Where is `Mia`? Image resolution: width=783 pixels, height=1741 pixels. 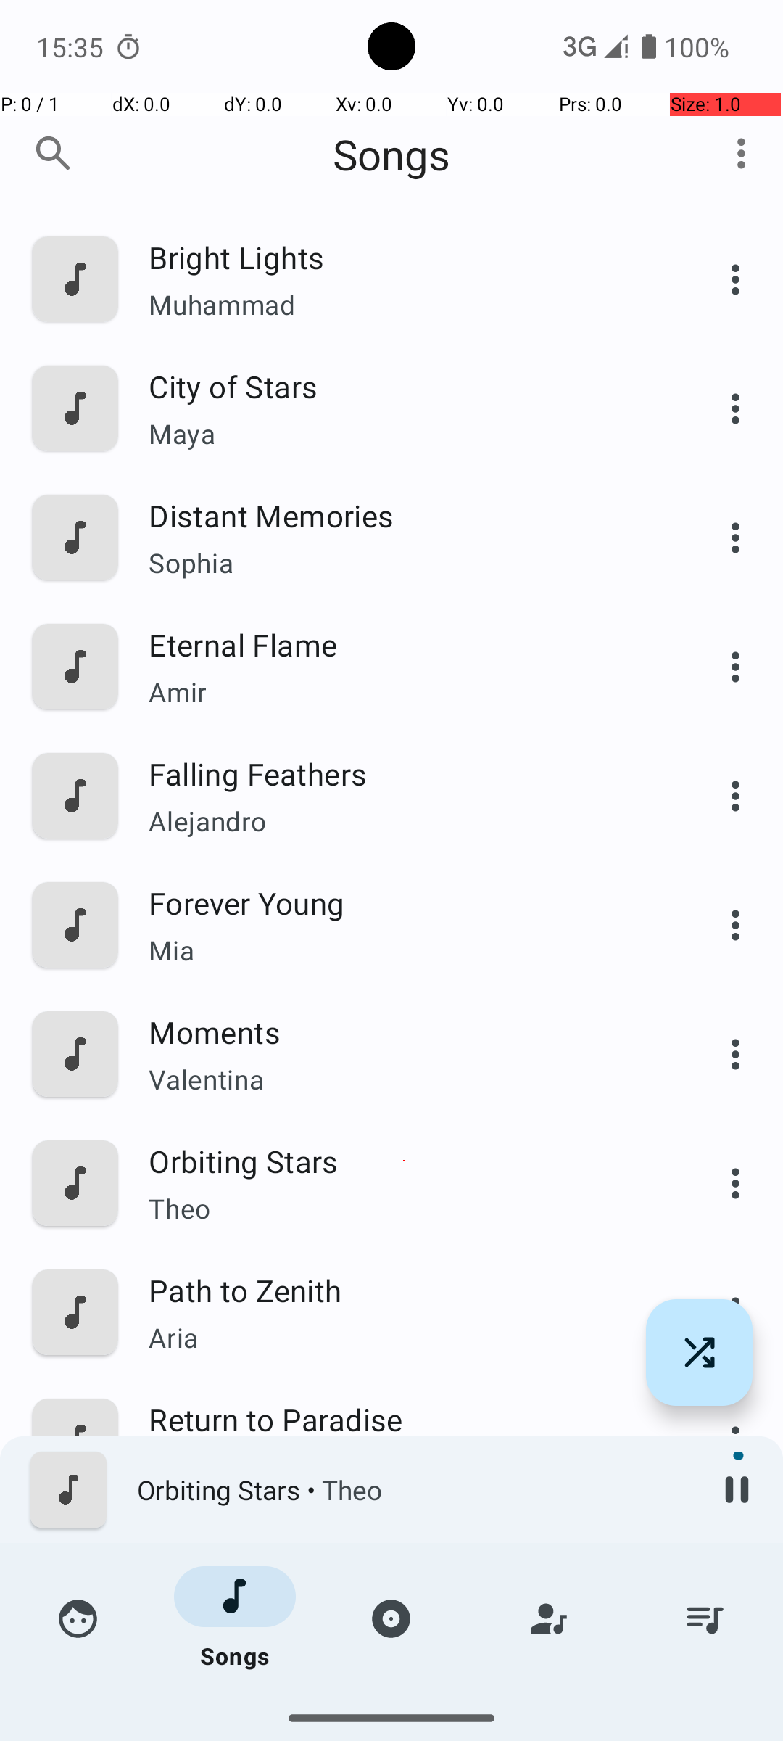
Mia is located at coordinates (404, 950).